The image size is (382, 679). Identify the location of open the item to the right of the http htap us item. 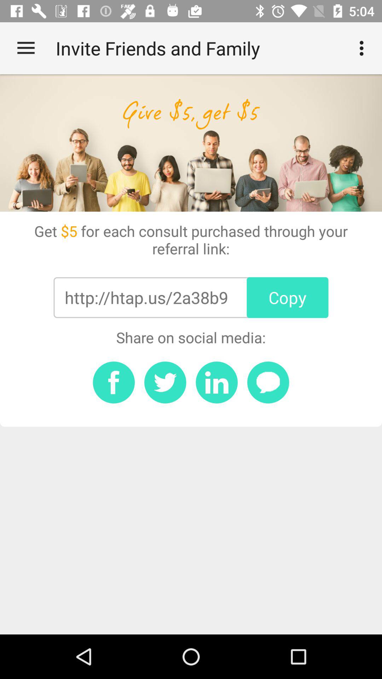
(287, 297).